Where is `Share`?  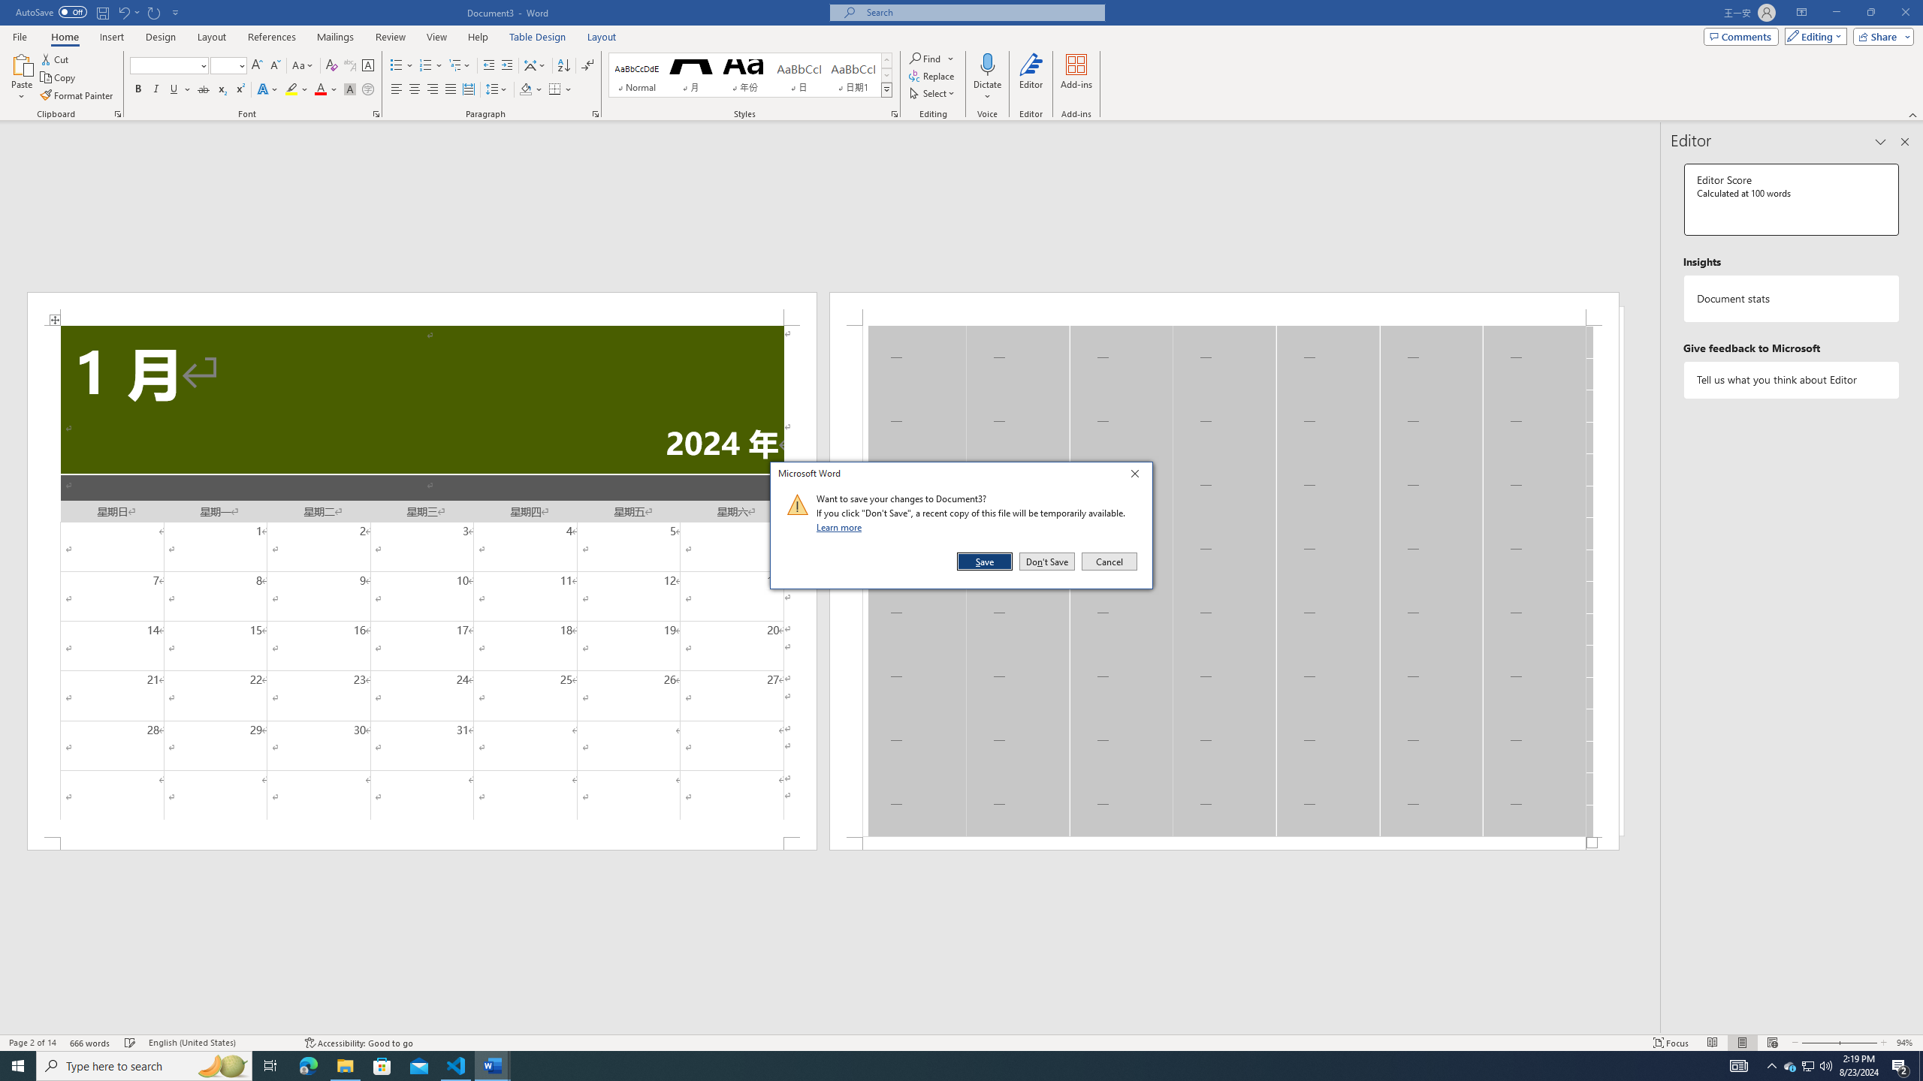
Share is located at coordinates (1881, 36).